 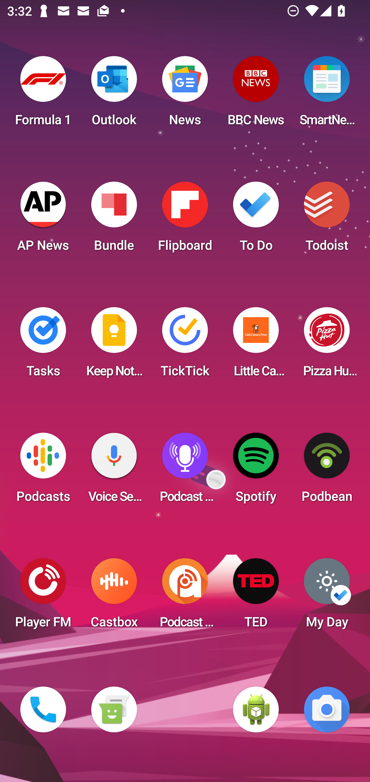 I want to click on Player FM, so click(x=43, y=596).